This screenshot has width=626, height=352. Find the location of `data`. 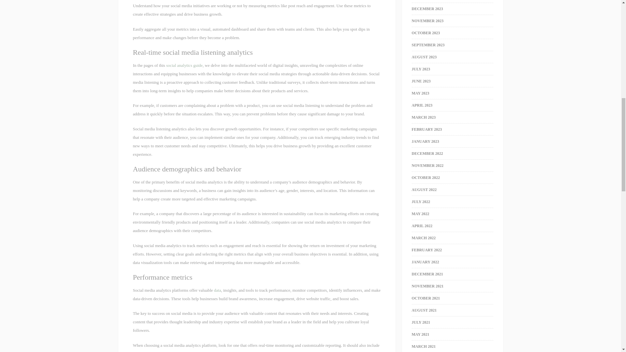

data is located at coordinates (217, 290).